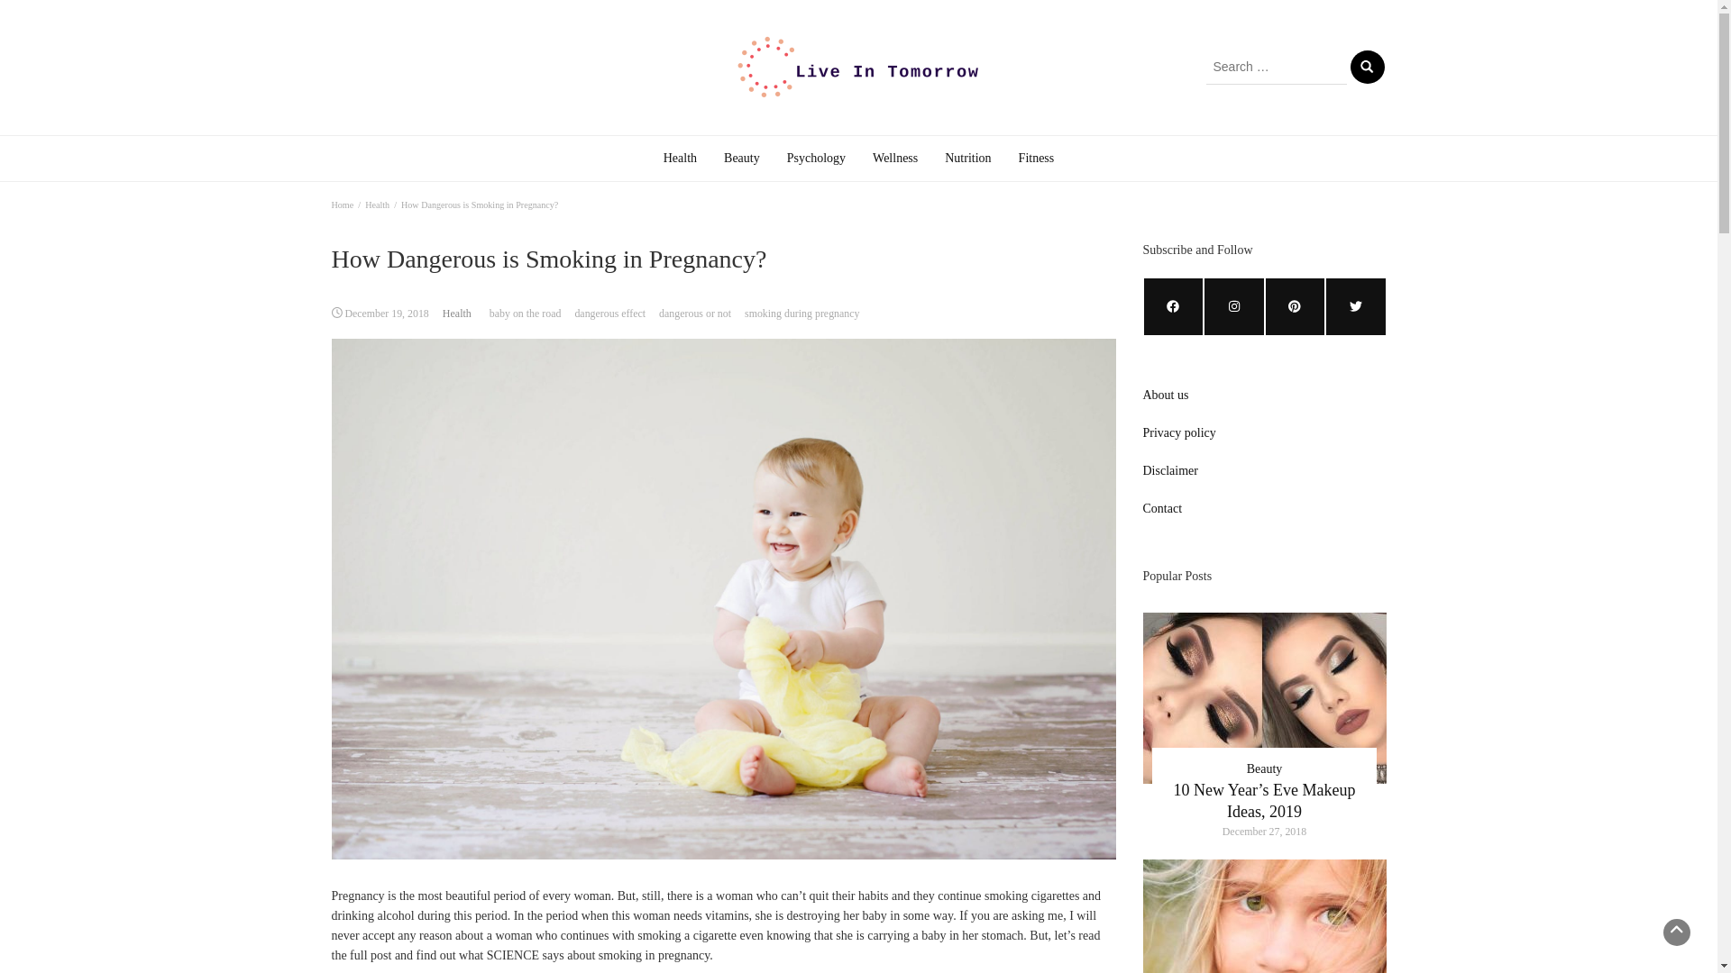  Describe the element at coordinates (1277, 67) in the screenshot. I see `Search for:` at that location.